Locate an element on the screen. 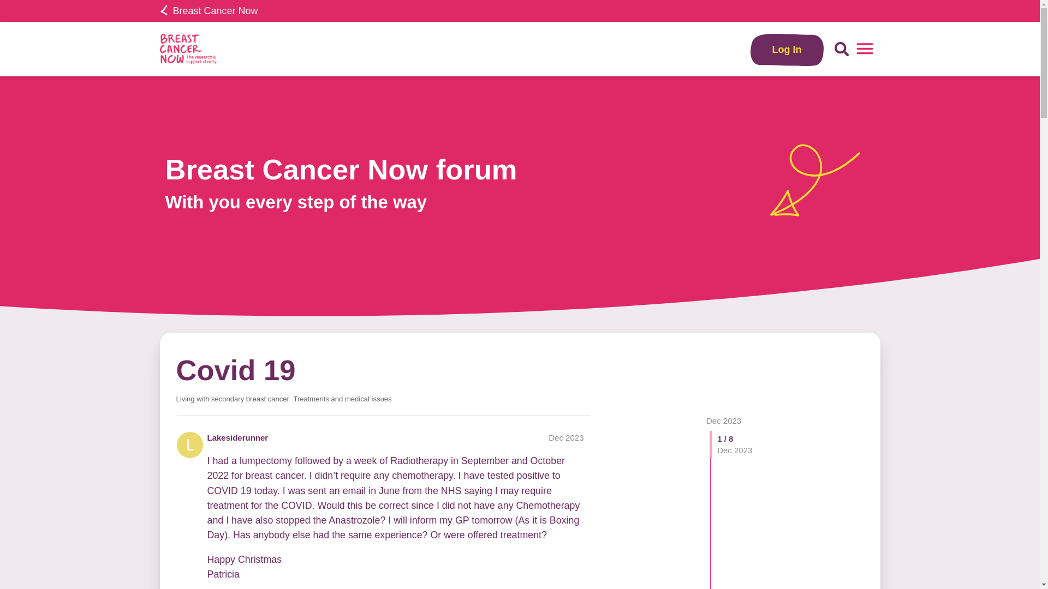  Living with secondary breast cancer is located at coordinates (233, 399).